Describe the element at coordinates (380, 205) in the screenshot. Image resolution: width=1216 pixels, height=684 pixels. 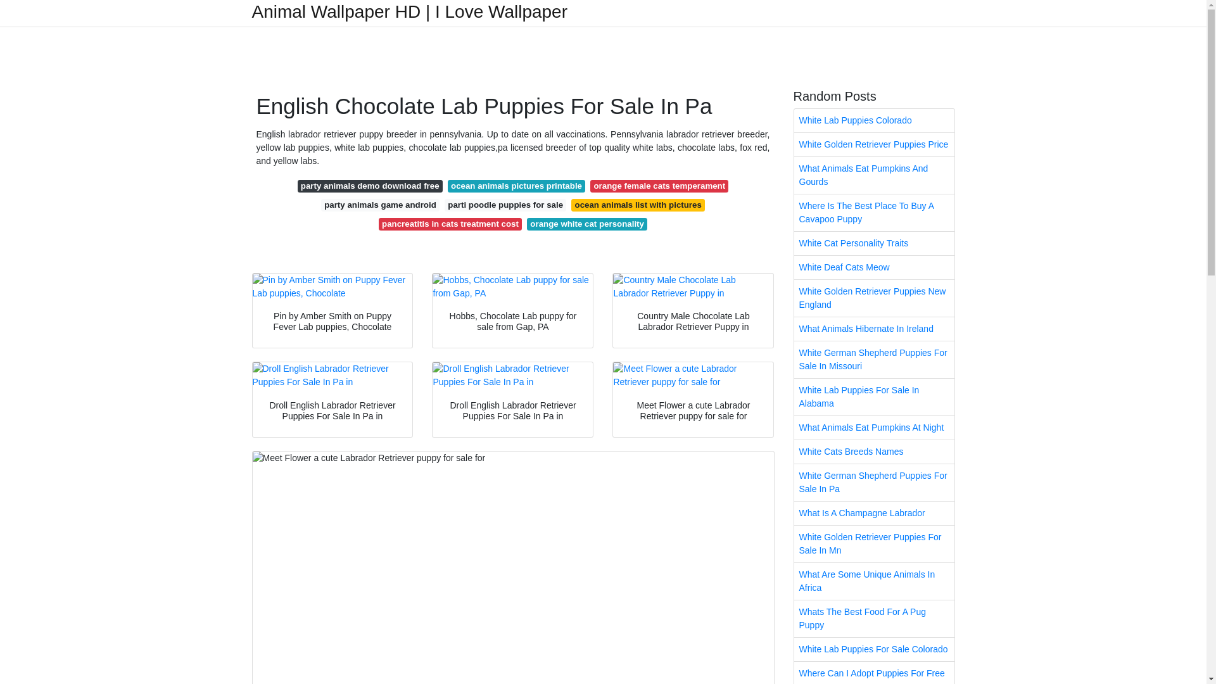
I see `party animals game android` at that location.